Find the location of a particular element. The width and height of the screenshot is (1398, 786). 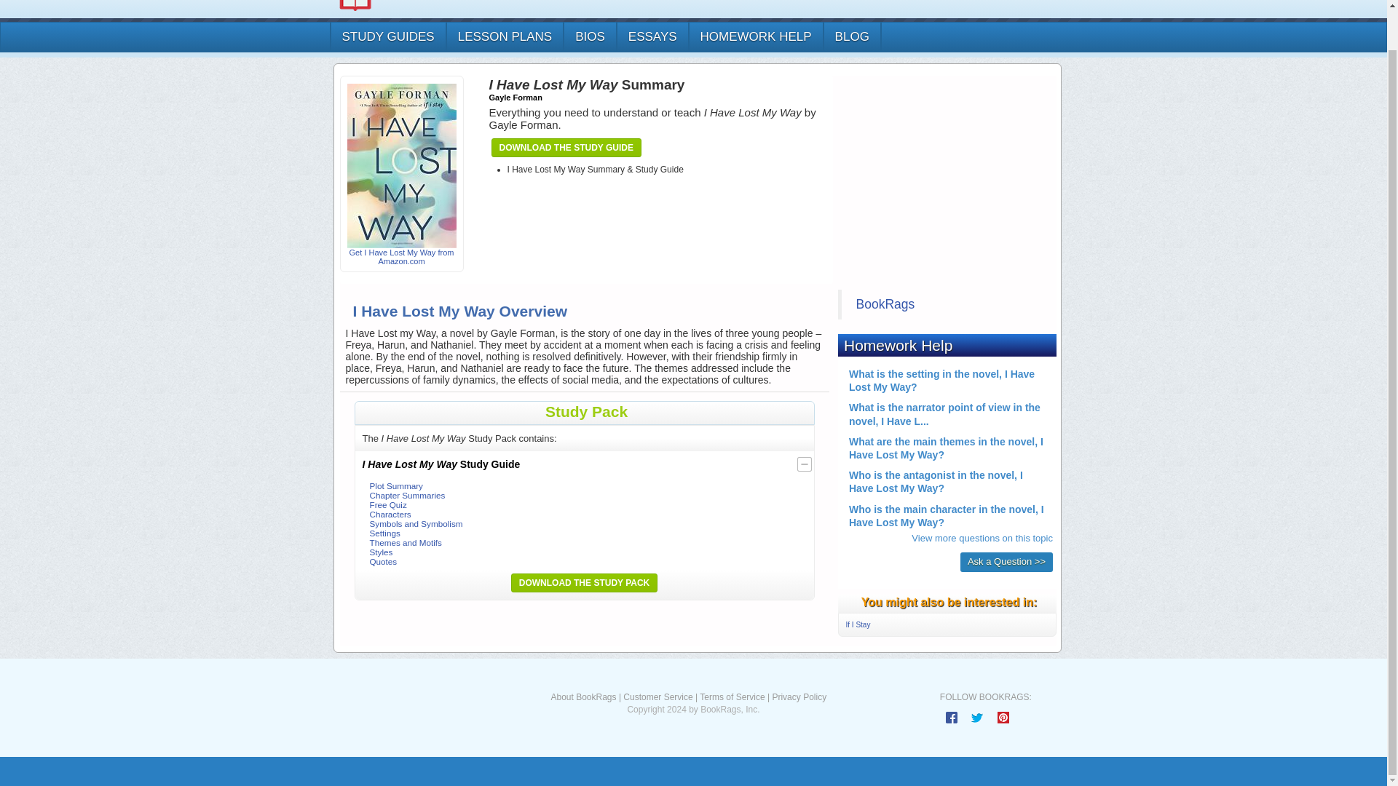

About BookRags is located at coordinates (583, 697).